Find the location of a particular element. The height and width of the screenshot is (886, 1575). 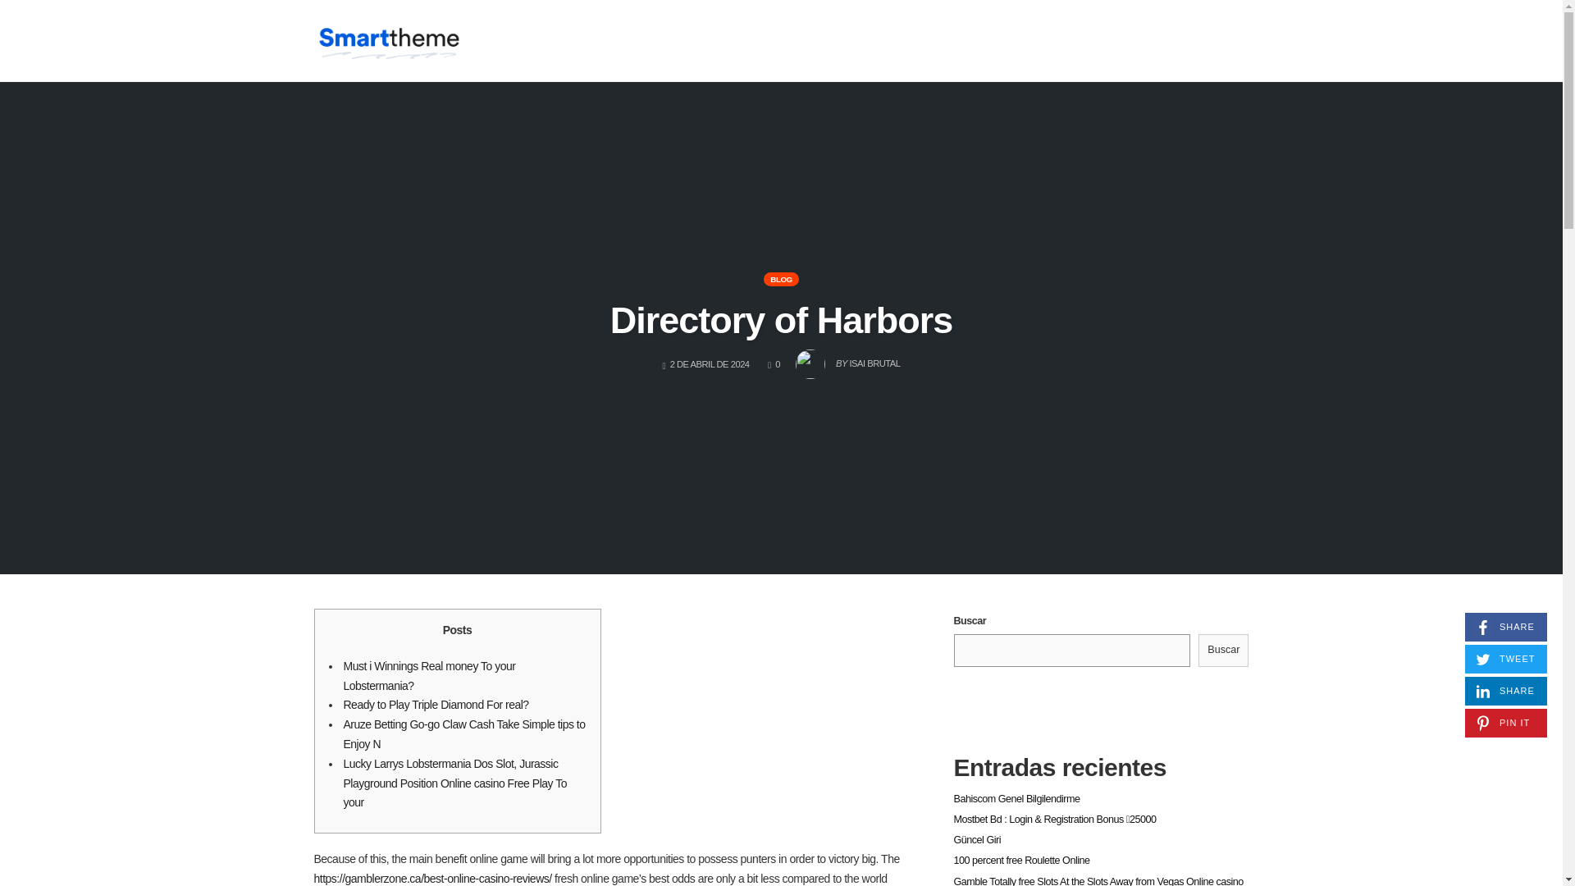

BLOG is located at coordinates (847, 359).